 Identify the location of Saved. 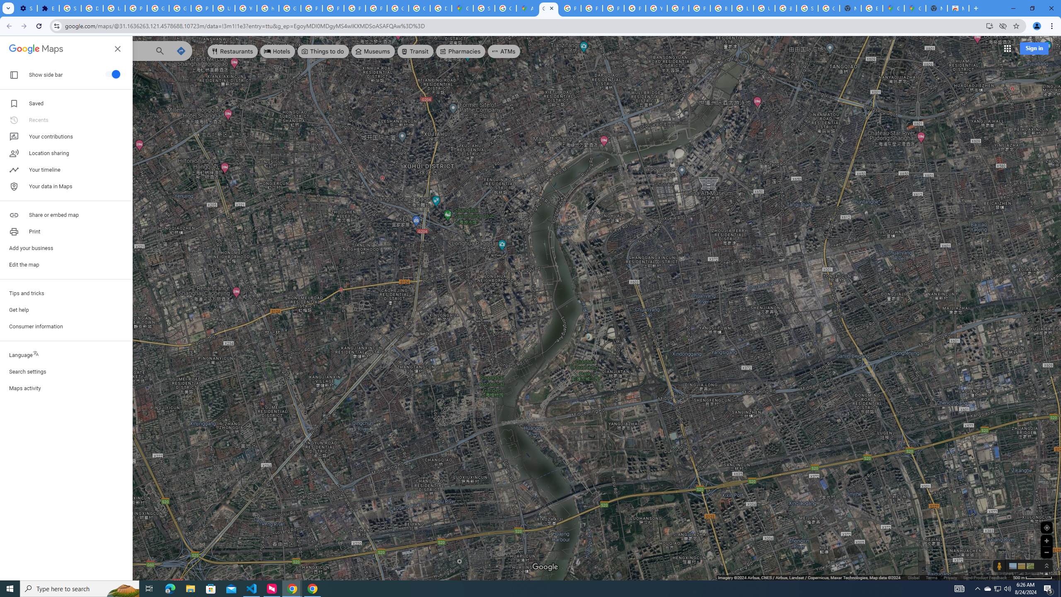
(66, 104).